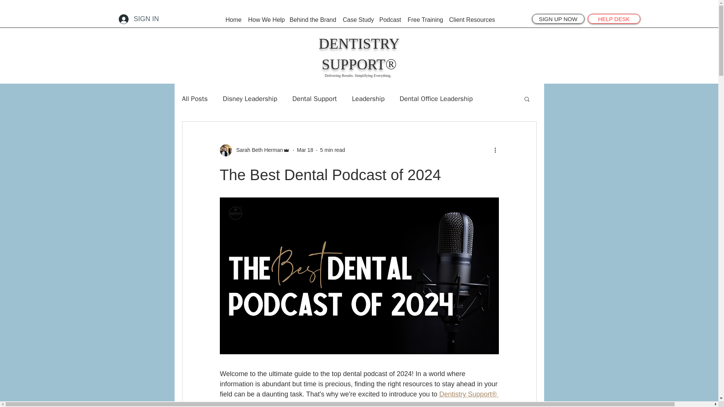 The height and width of the screenshot is (407, 724). Describe the element at coordinates (390, 20) in the screenshot. I see `Podcast` at that location.